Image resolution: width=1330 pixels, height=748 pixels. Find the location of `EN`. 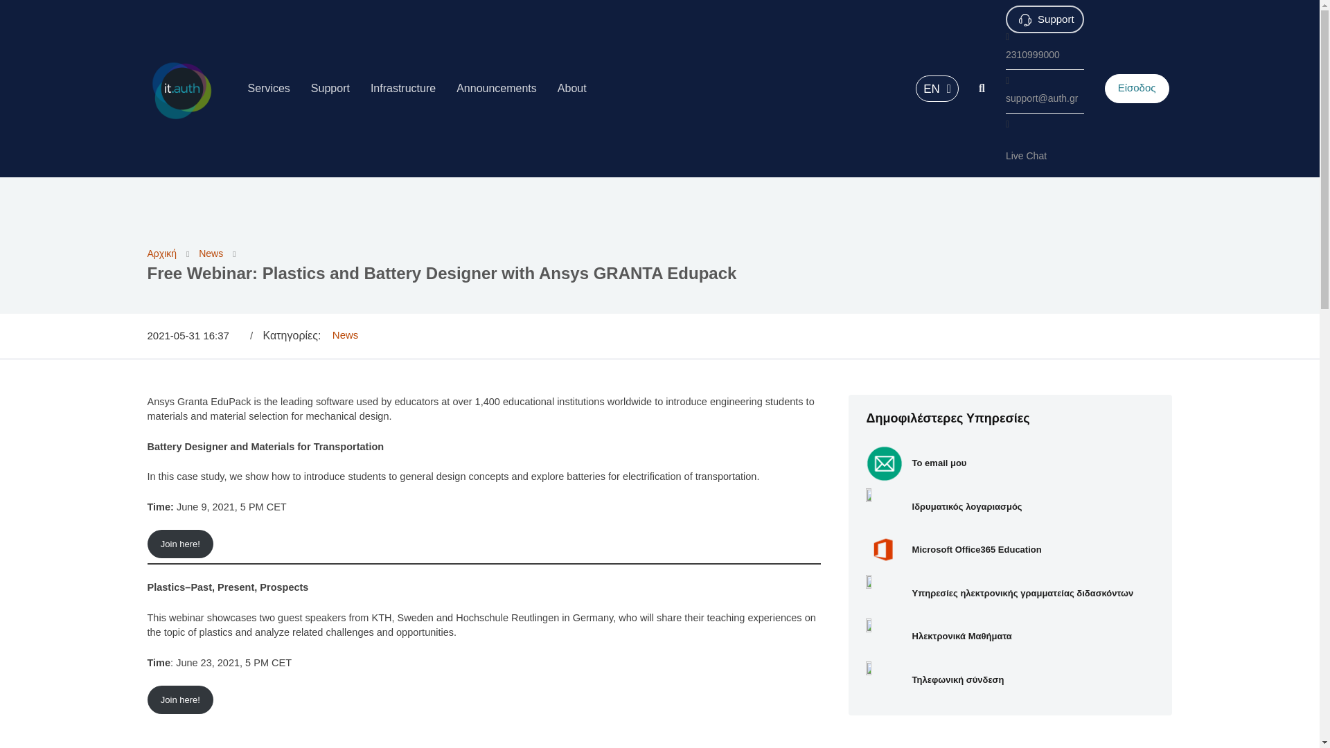

EN is located at coordinates (937, 89).